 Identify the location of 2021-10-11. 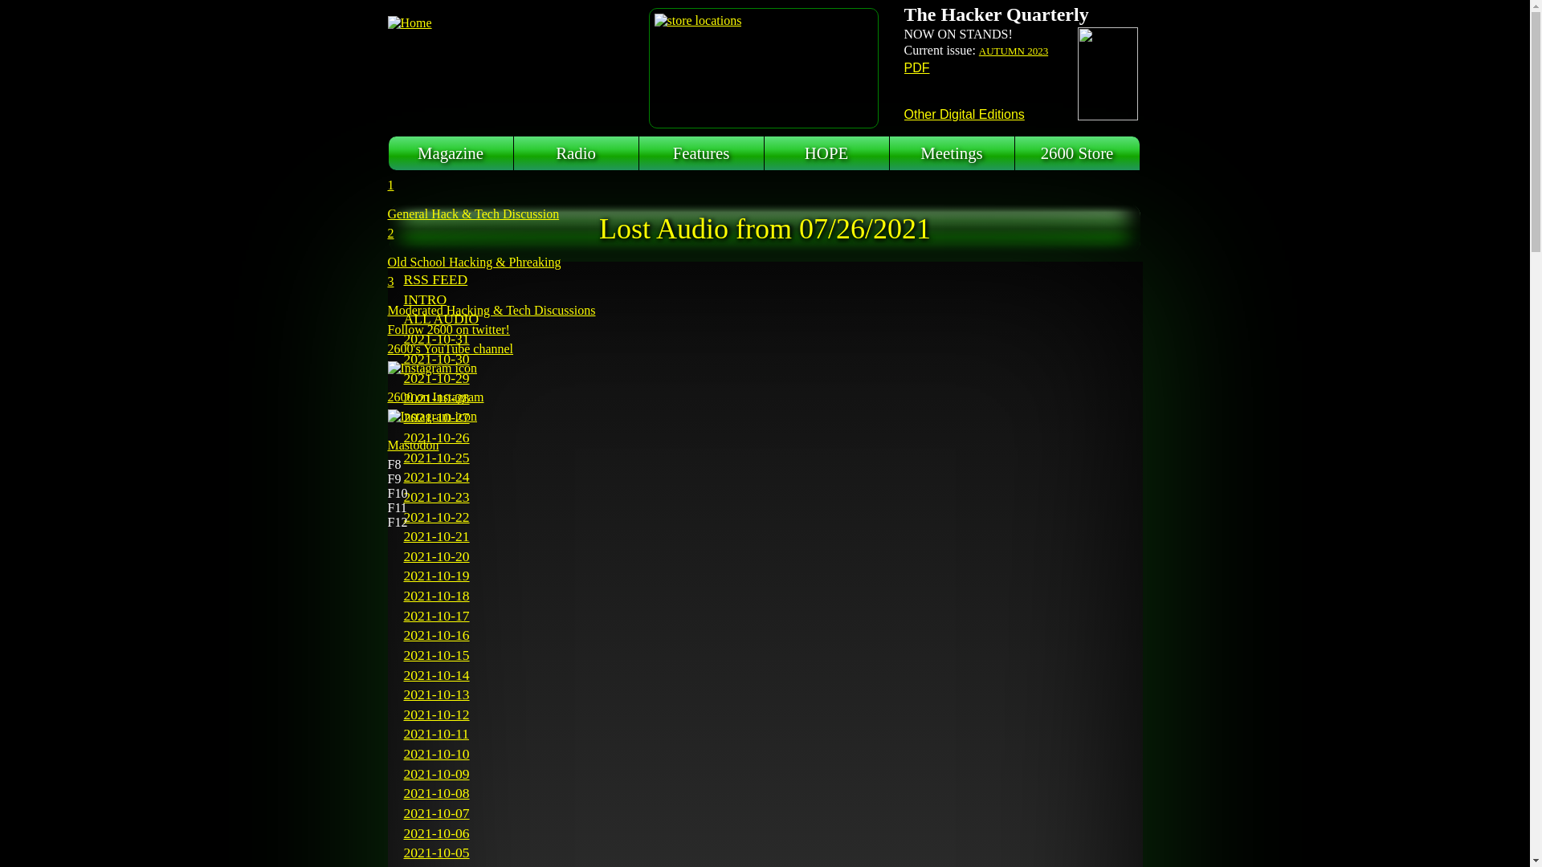
(435, 734).